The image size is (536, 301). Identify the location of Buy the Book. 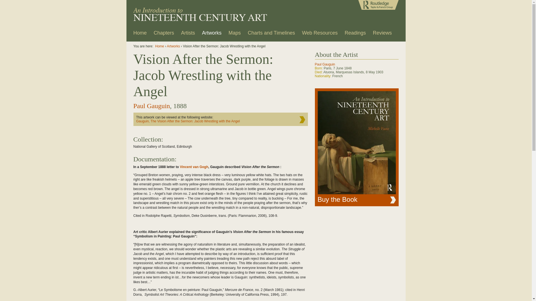
(357, 147).